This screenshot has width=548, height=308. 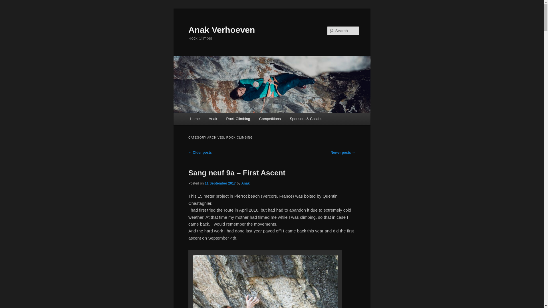 I want to click on 16:19, so click(x=220, y=183).